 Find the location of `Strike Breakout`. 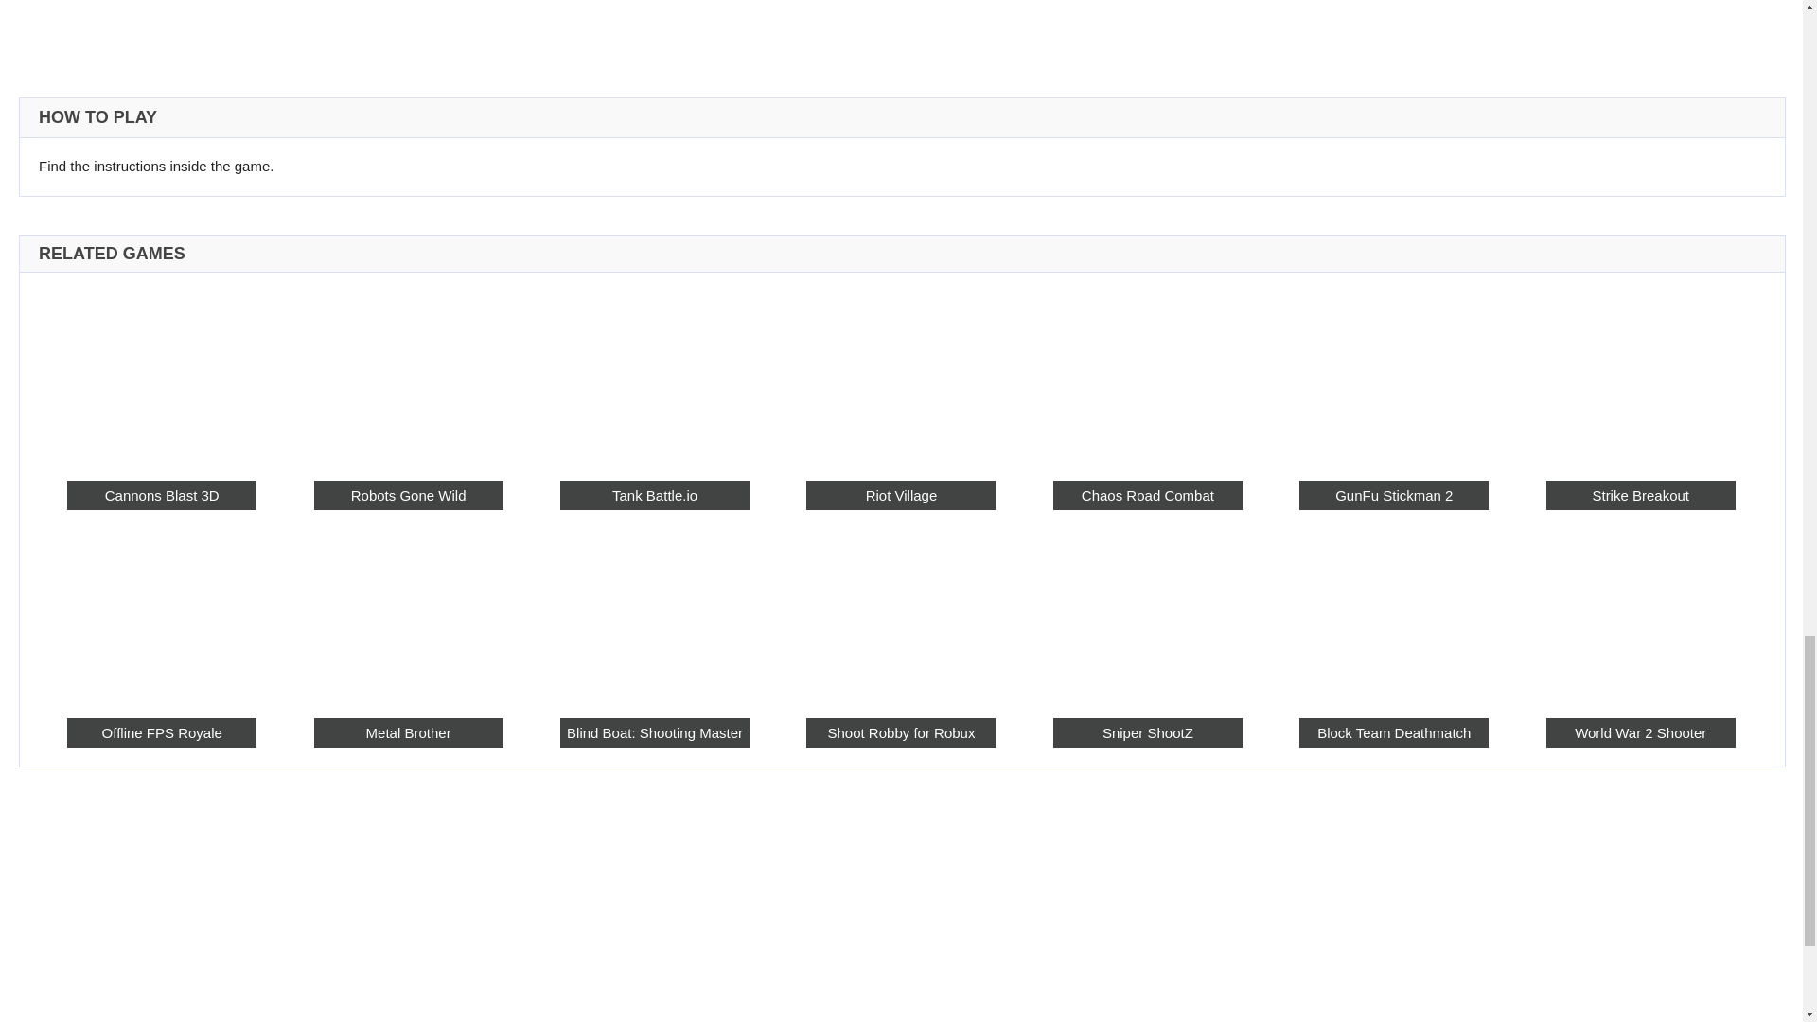

Strike Breakout is located at coordinates (1640, 375).